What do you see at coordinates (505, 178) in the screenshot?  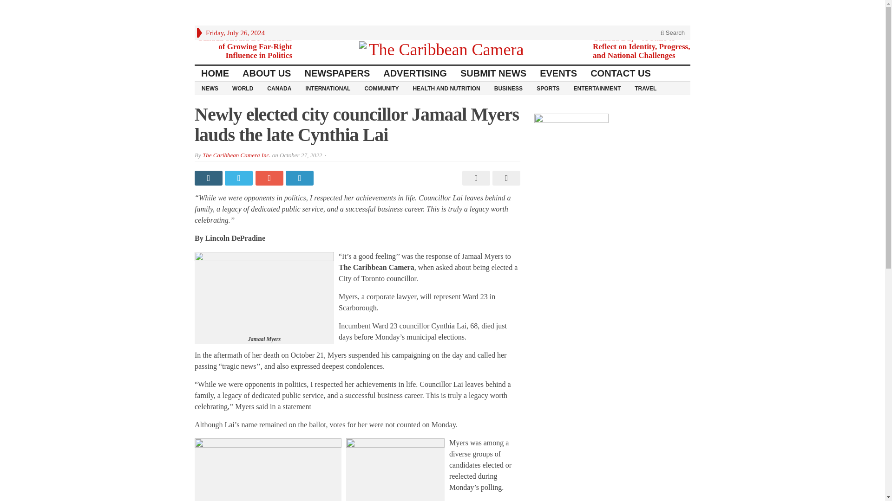 I see `Send by Email` at bounding box center [505, 178].